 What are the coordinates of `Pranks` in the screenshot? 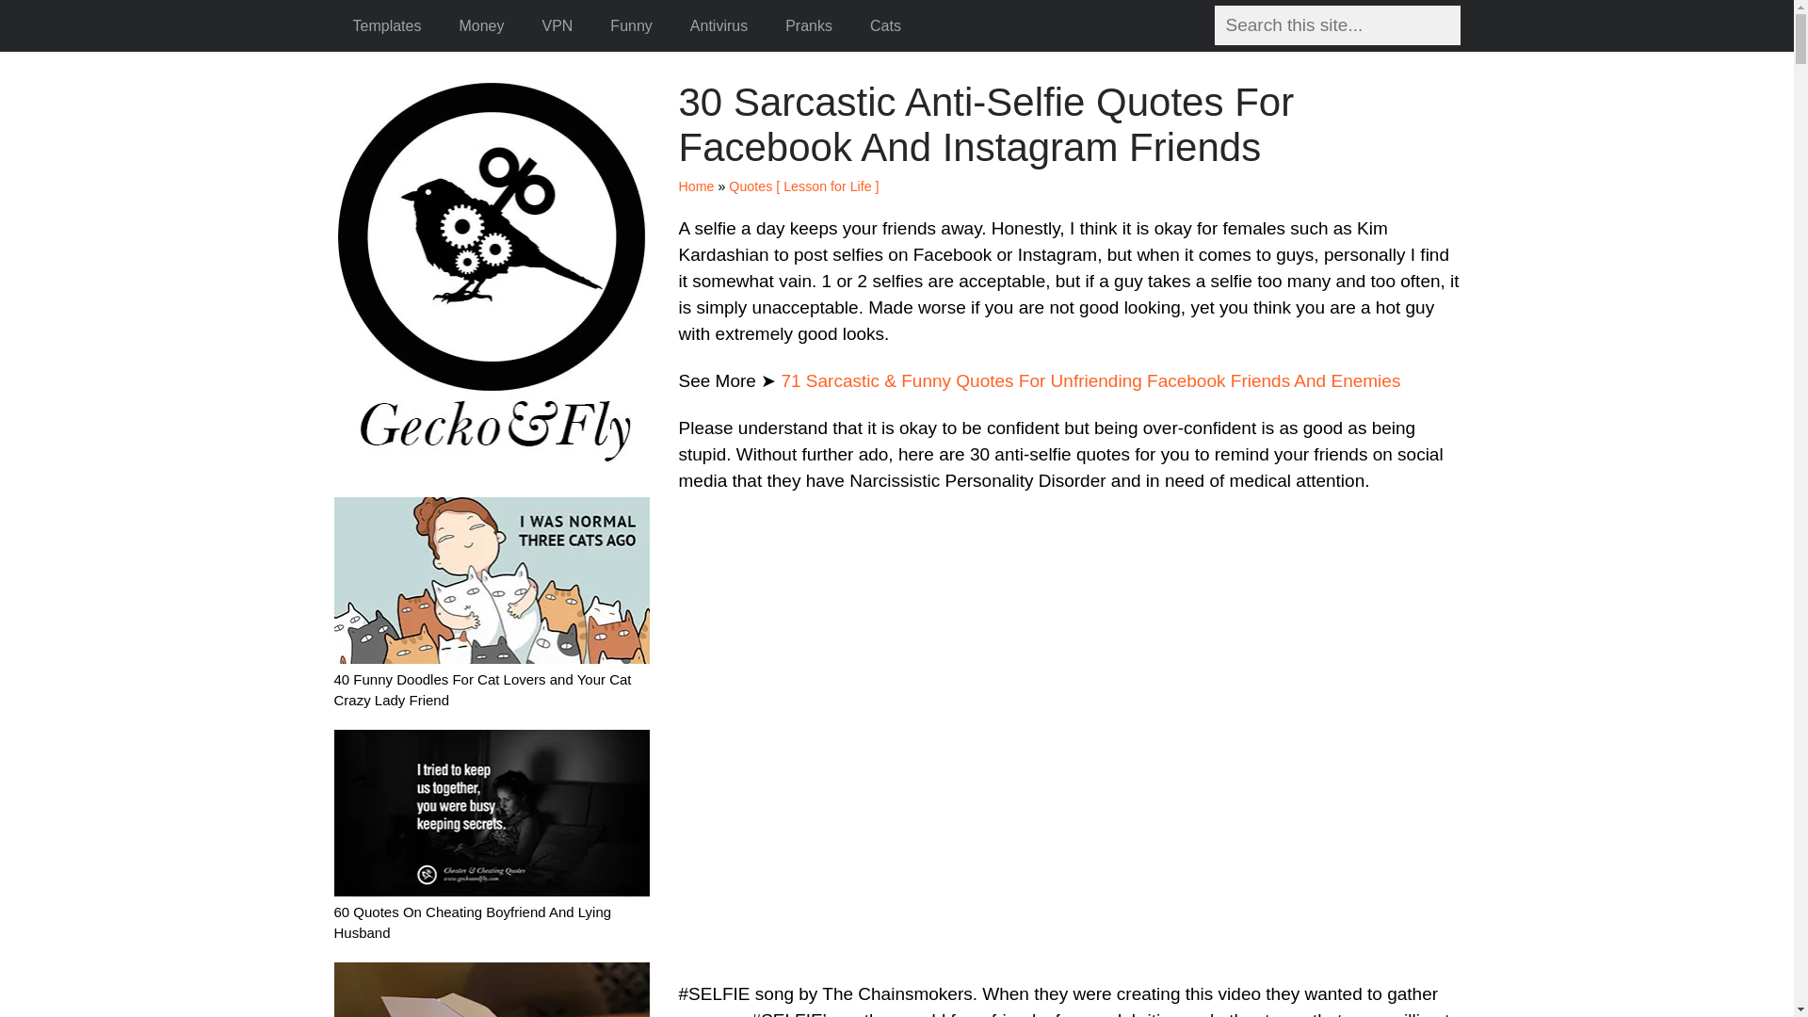 It's located at (809, 26).